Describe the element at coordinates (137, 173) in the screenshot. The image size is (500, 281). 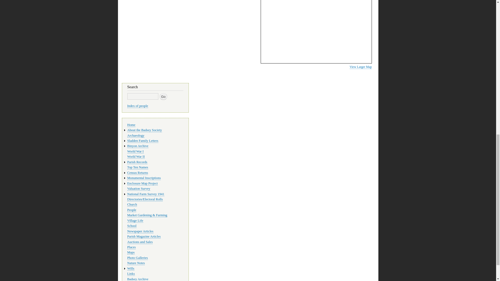
I see `Census Returns` at that location.